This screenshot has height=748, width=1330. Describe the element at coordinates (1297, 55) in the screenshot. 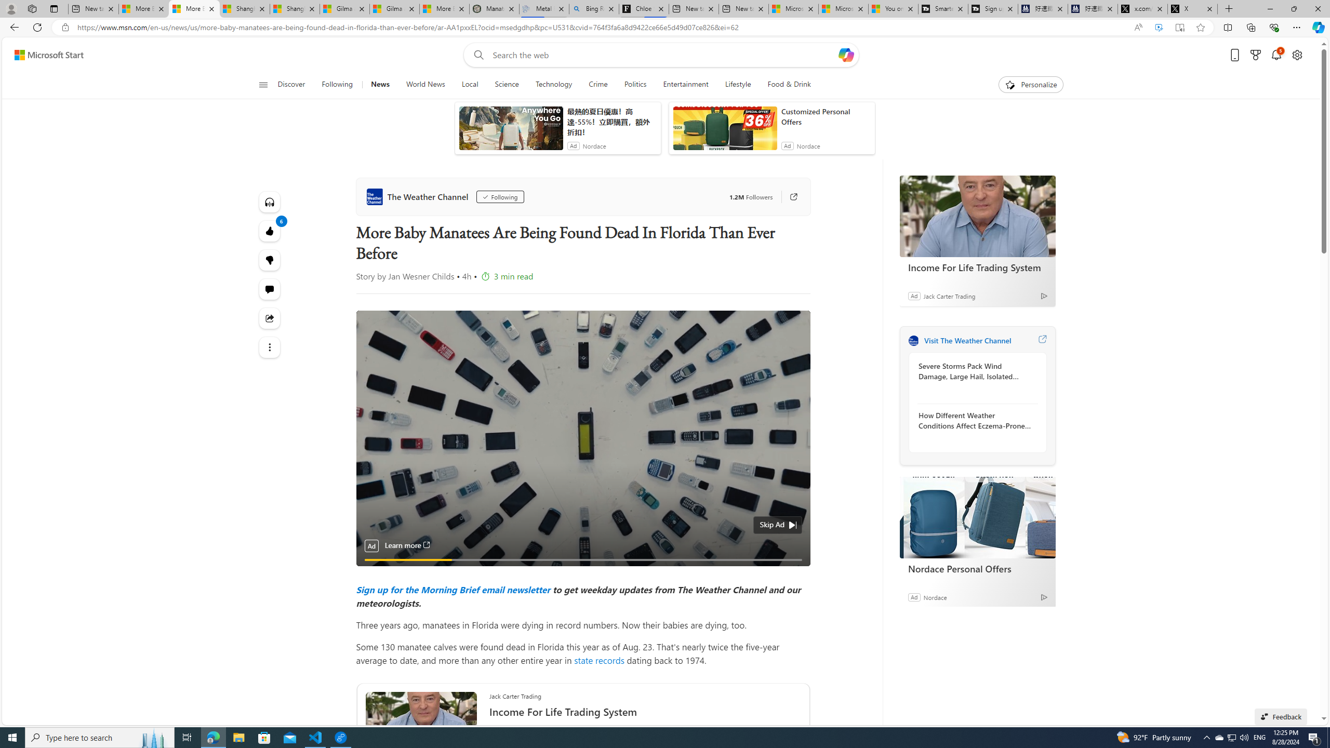

I see `Open settings` at that location.